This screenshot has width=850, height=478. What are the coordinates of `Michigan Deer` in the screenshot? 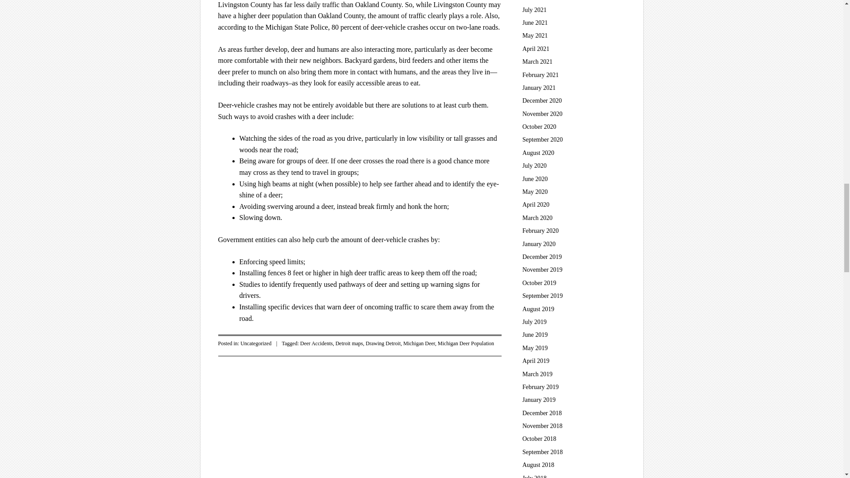 It's located at (419, 343).